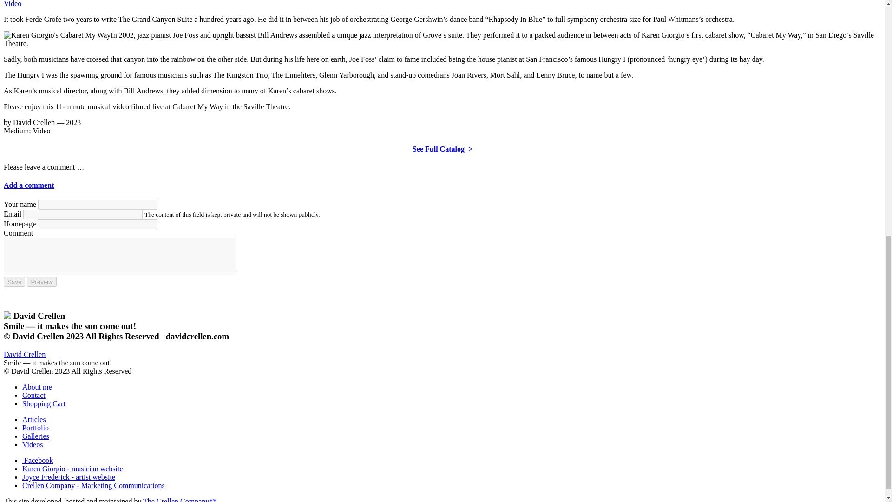  I want to click on View David's portfolio, so click(35, 428).